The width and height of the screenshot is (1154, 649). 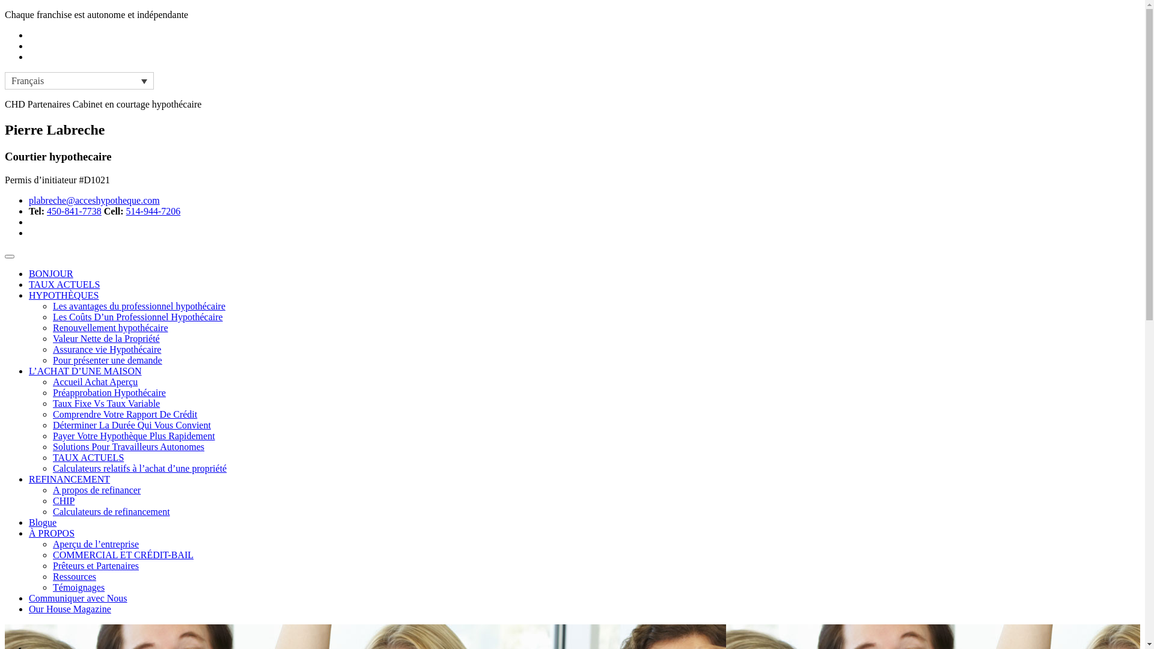 What do you see at coordinates (94, 201) in the screenshot?
I see `plabreche@acceshypotheque.com` at bounding box center [94, 201].